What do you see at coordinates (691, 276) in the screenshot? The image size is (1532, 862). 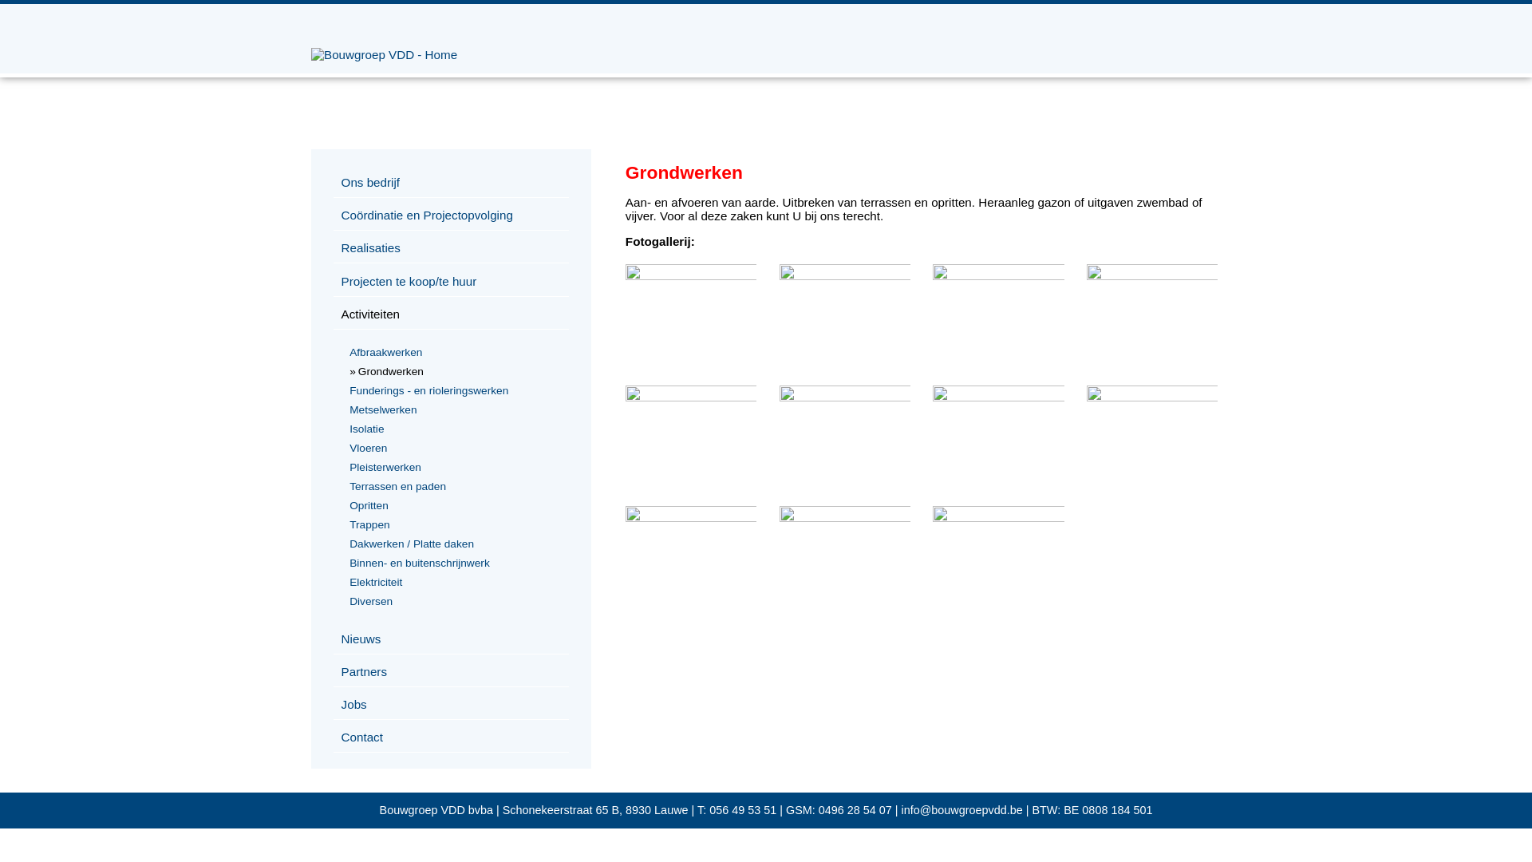 I see `Grondwerken` at bounding box center [691, 276].